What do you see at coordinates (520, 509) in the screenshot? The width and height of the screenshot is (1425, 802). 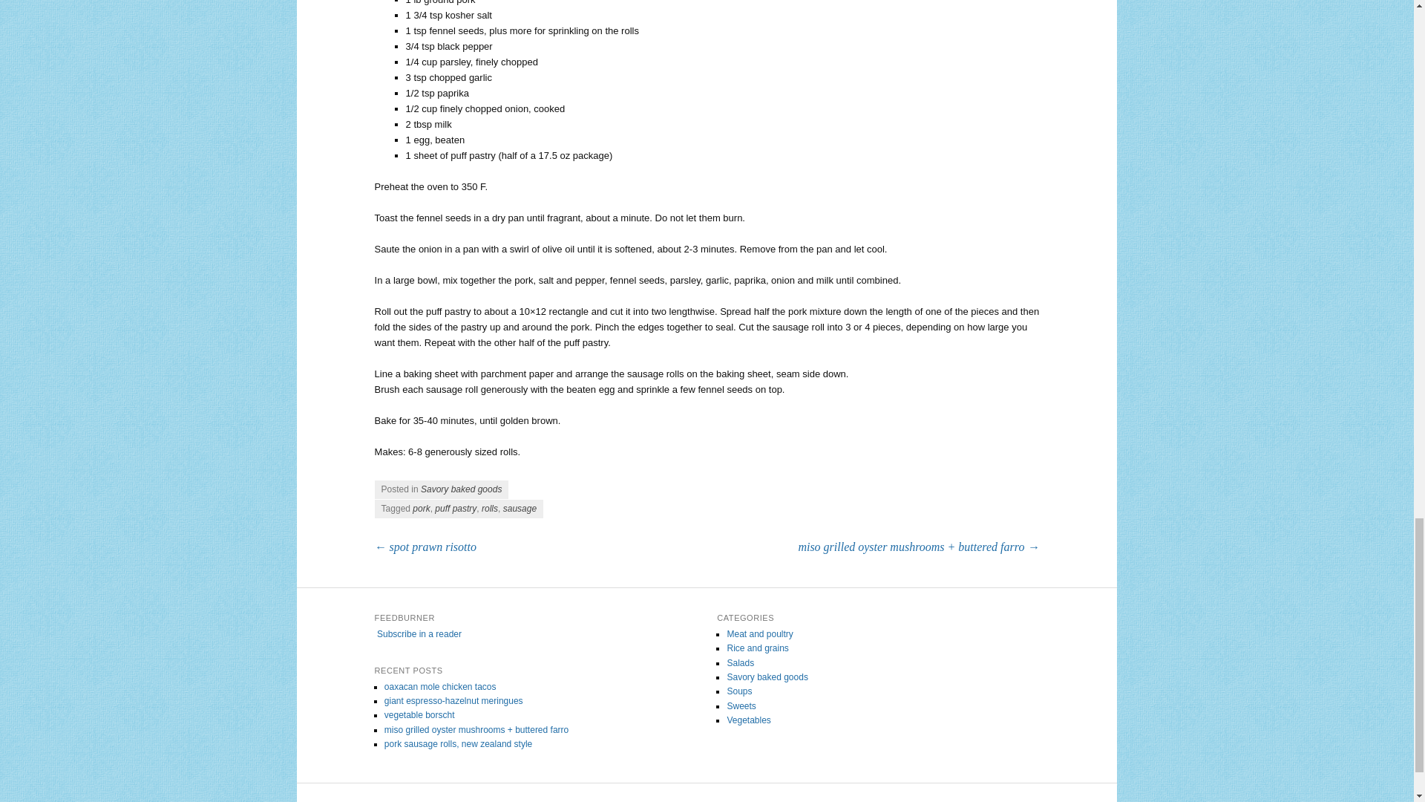 I see `sausage` at bounding box center [520, 509].